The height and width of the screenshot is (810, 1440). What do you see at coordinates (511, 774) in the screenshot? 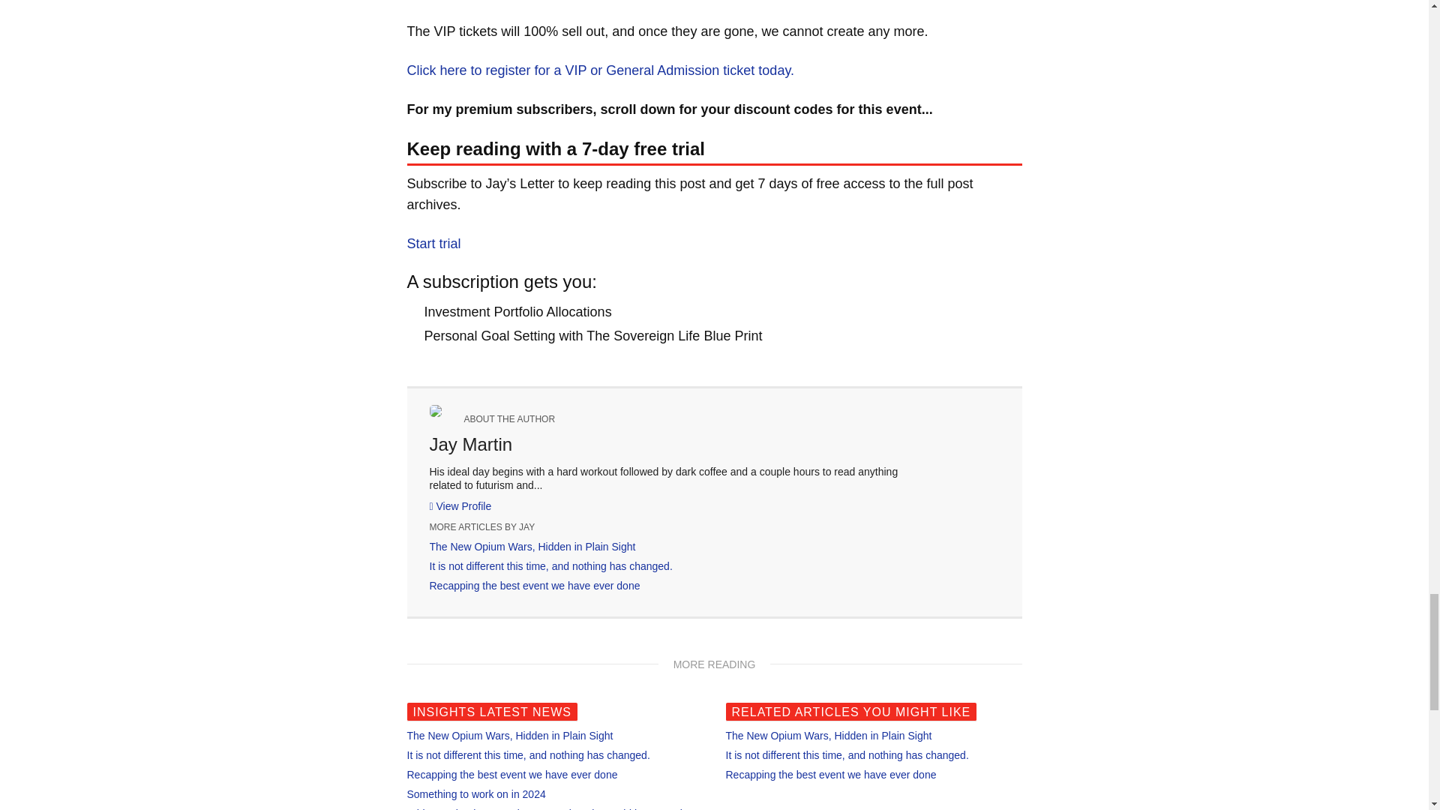
I see `Recapping the best event we have ever done` at bounding box center [511, 774].